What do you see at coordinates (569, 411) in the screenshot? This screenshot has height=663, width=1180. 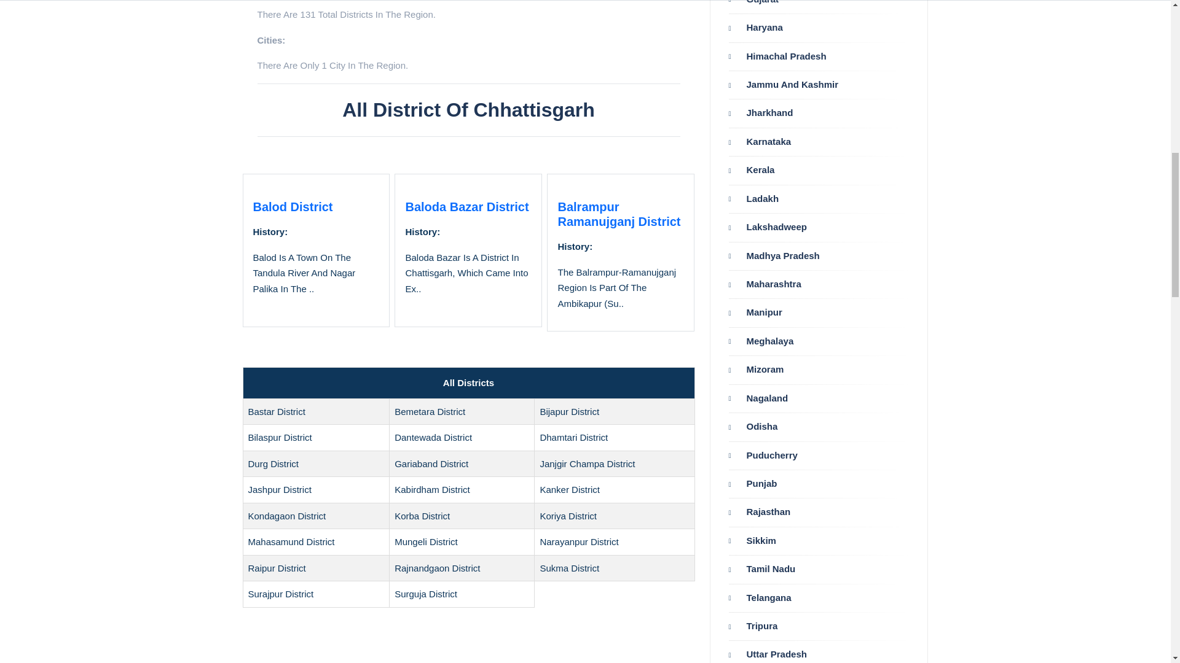 I see `Bijapur District` at bounding box center [569, 411].